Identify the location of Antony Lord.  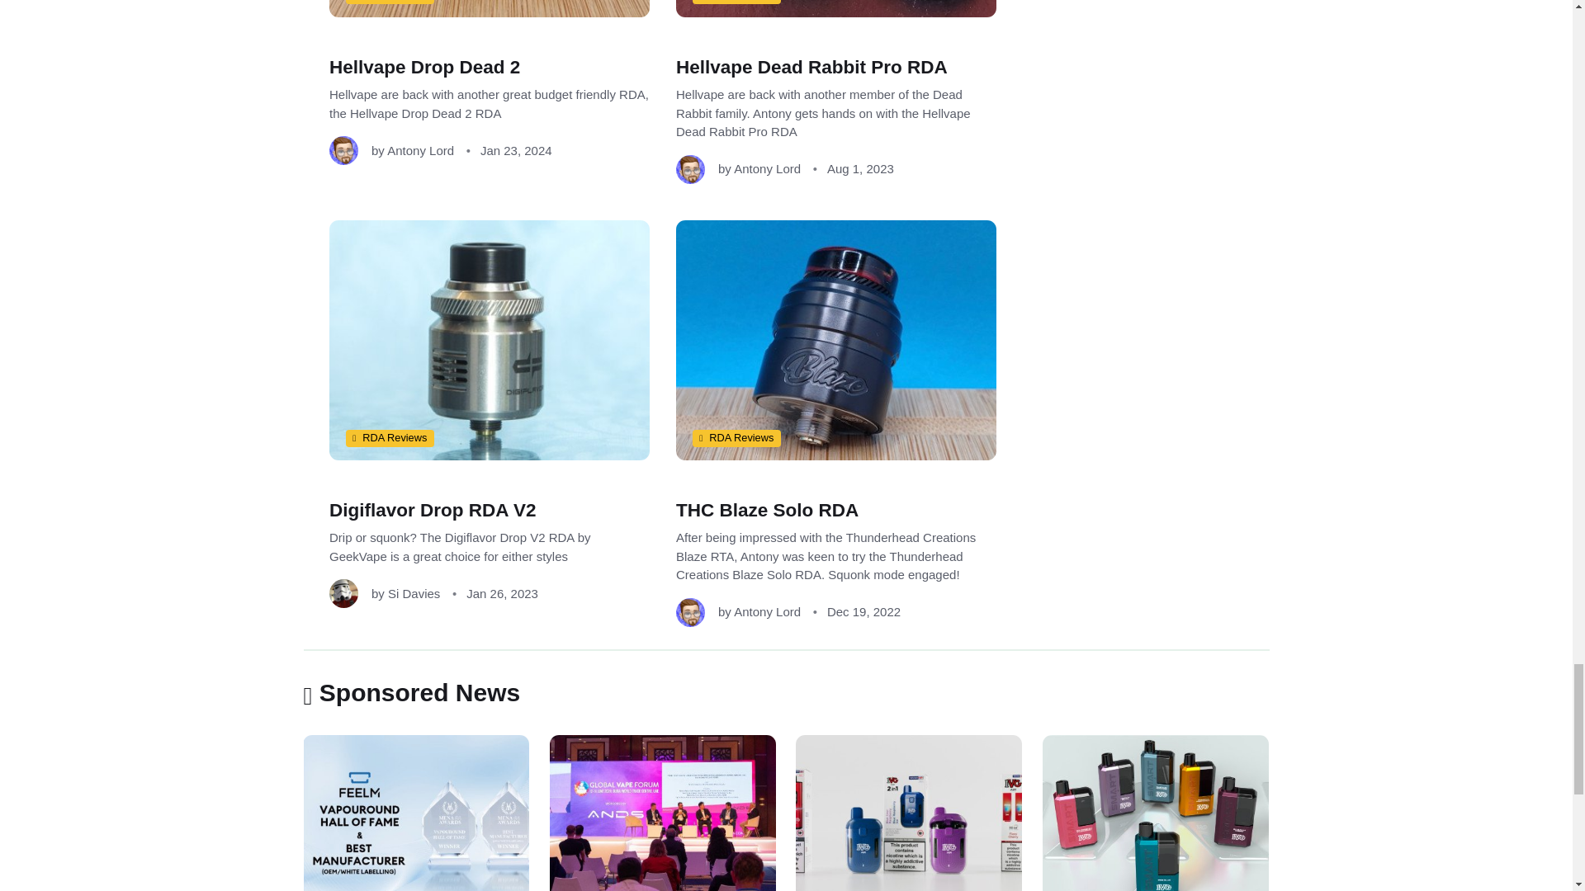
(419, 149).